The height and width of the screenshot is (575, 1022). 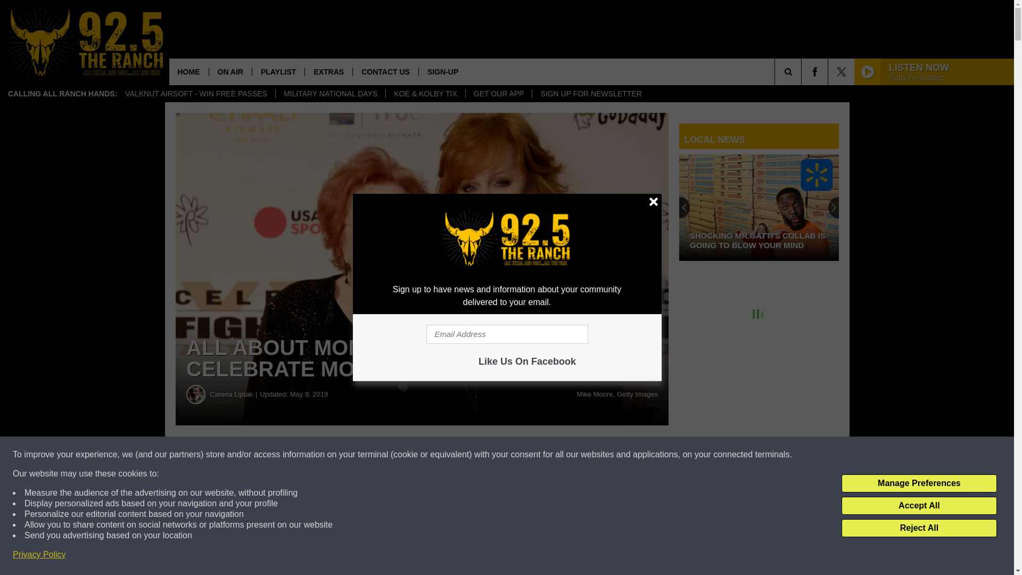 What do you see at coordinates (803, 71) in the screenshot?
I see `SEARCH` at bounding box center [803, 71].